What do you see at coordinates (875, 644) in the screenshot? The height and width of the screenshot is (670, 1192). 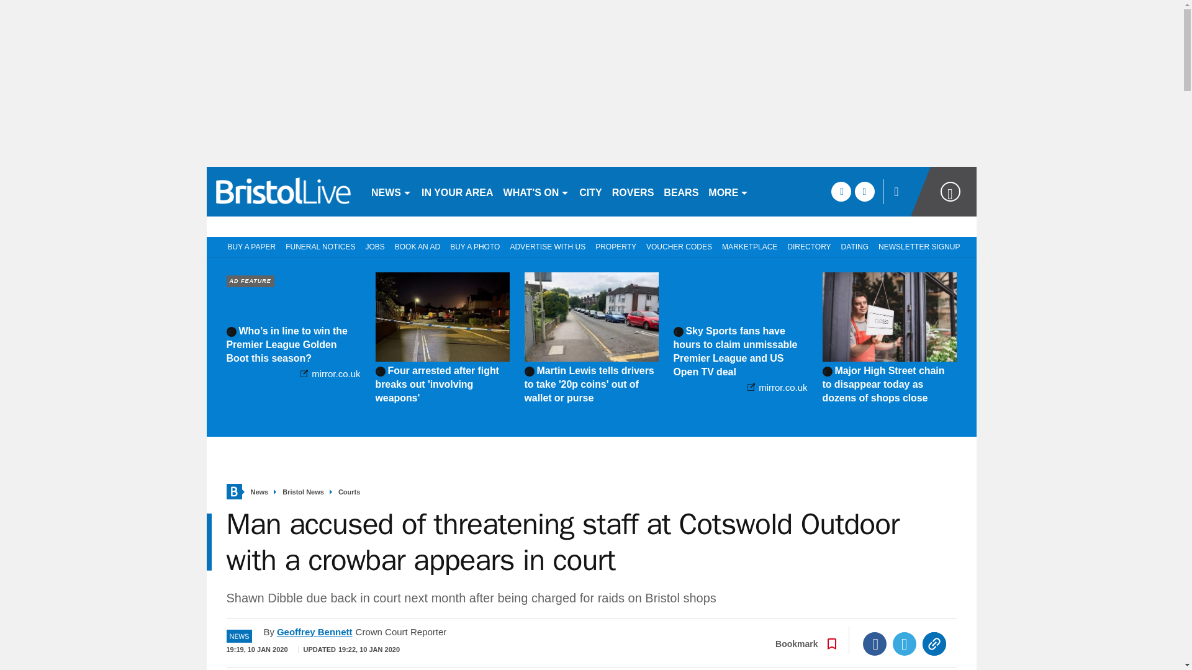 I see `Facebook` at bounding box center [875, 644].